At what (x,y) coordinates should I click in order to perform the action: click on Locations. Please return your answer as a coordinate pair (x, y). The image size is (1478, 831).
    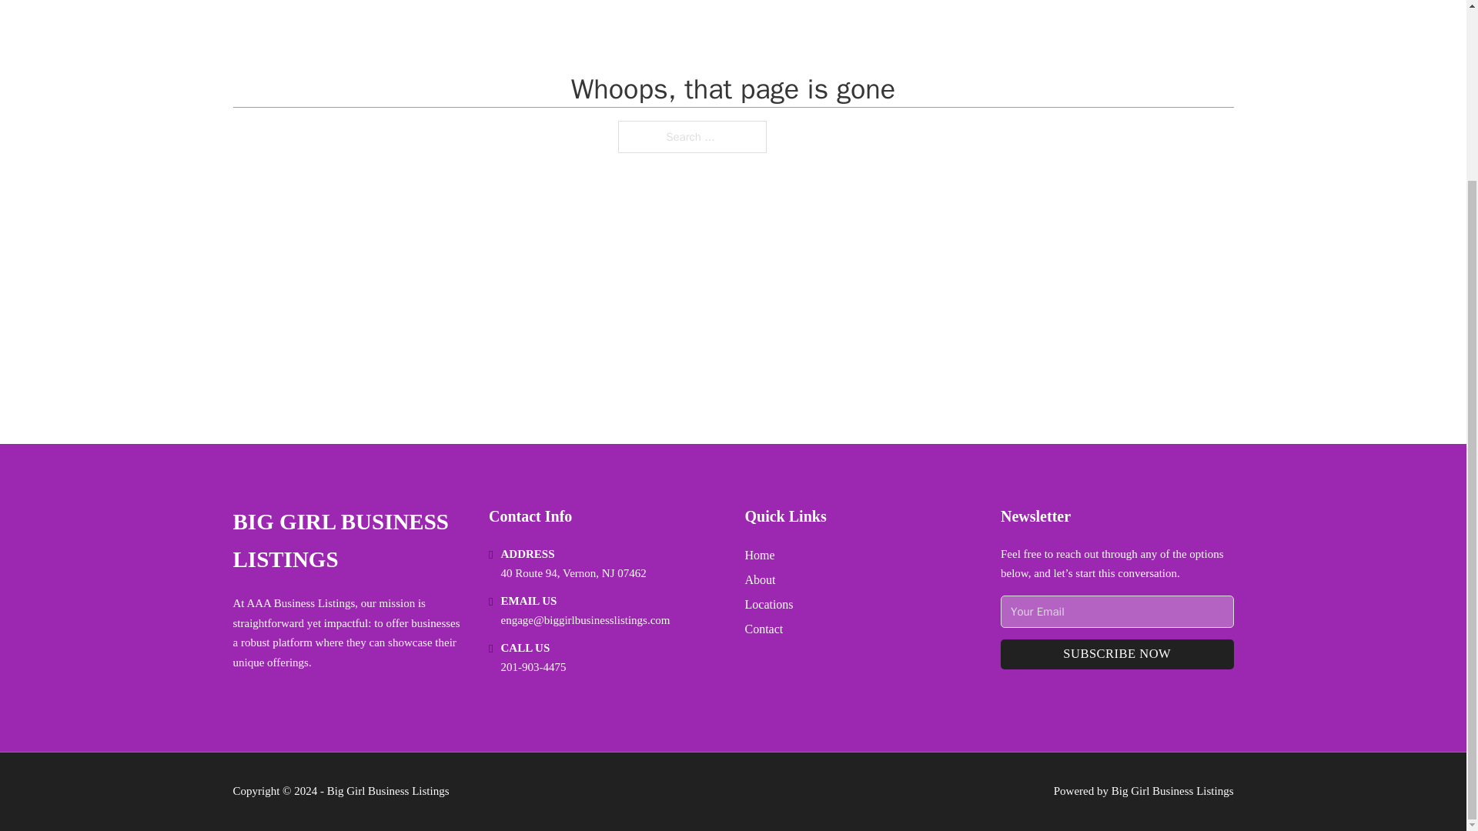
    Looking at the image, I should click on (769, 605).